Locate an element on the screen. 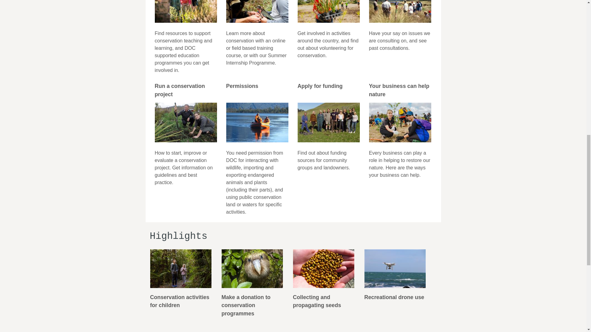  Conservation activities: Get involved is located at coordinates (181, 281).